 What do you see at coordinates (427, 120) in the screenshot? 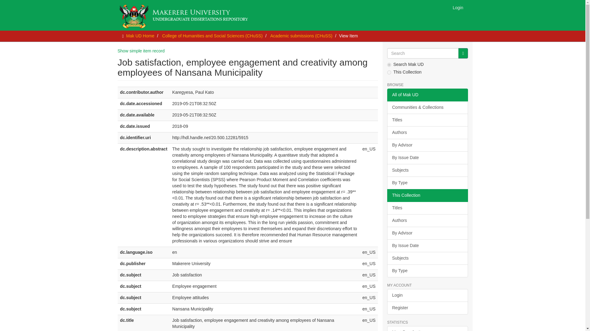
I see `Titles` at bounding box center [427, 120].